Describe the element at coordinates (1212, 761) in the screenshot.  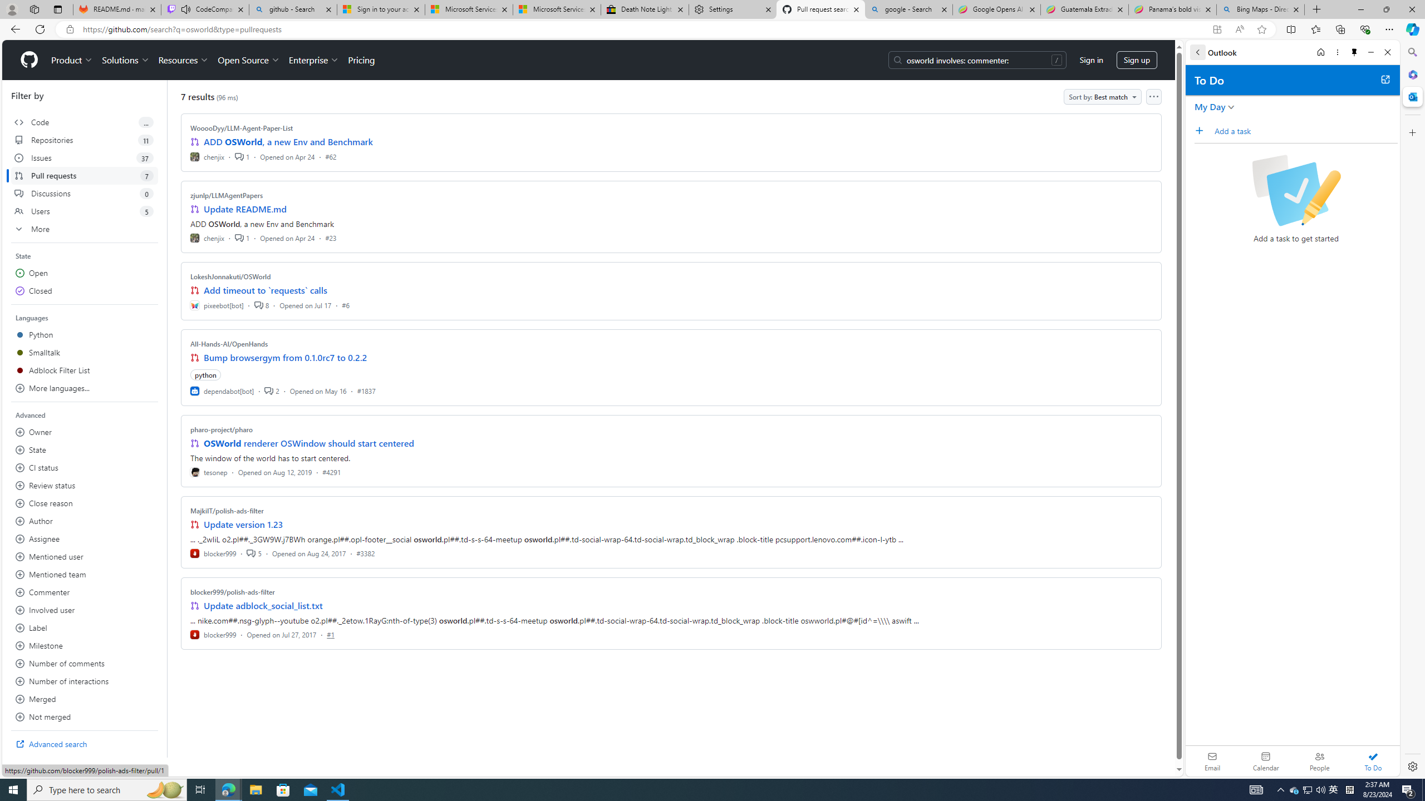
I see `Email` at that location.